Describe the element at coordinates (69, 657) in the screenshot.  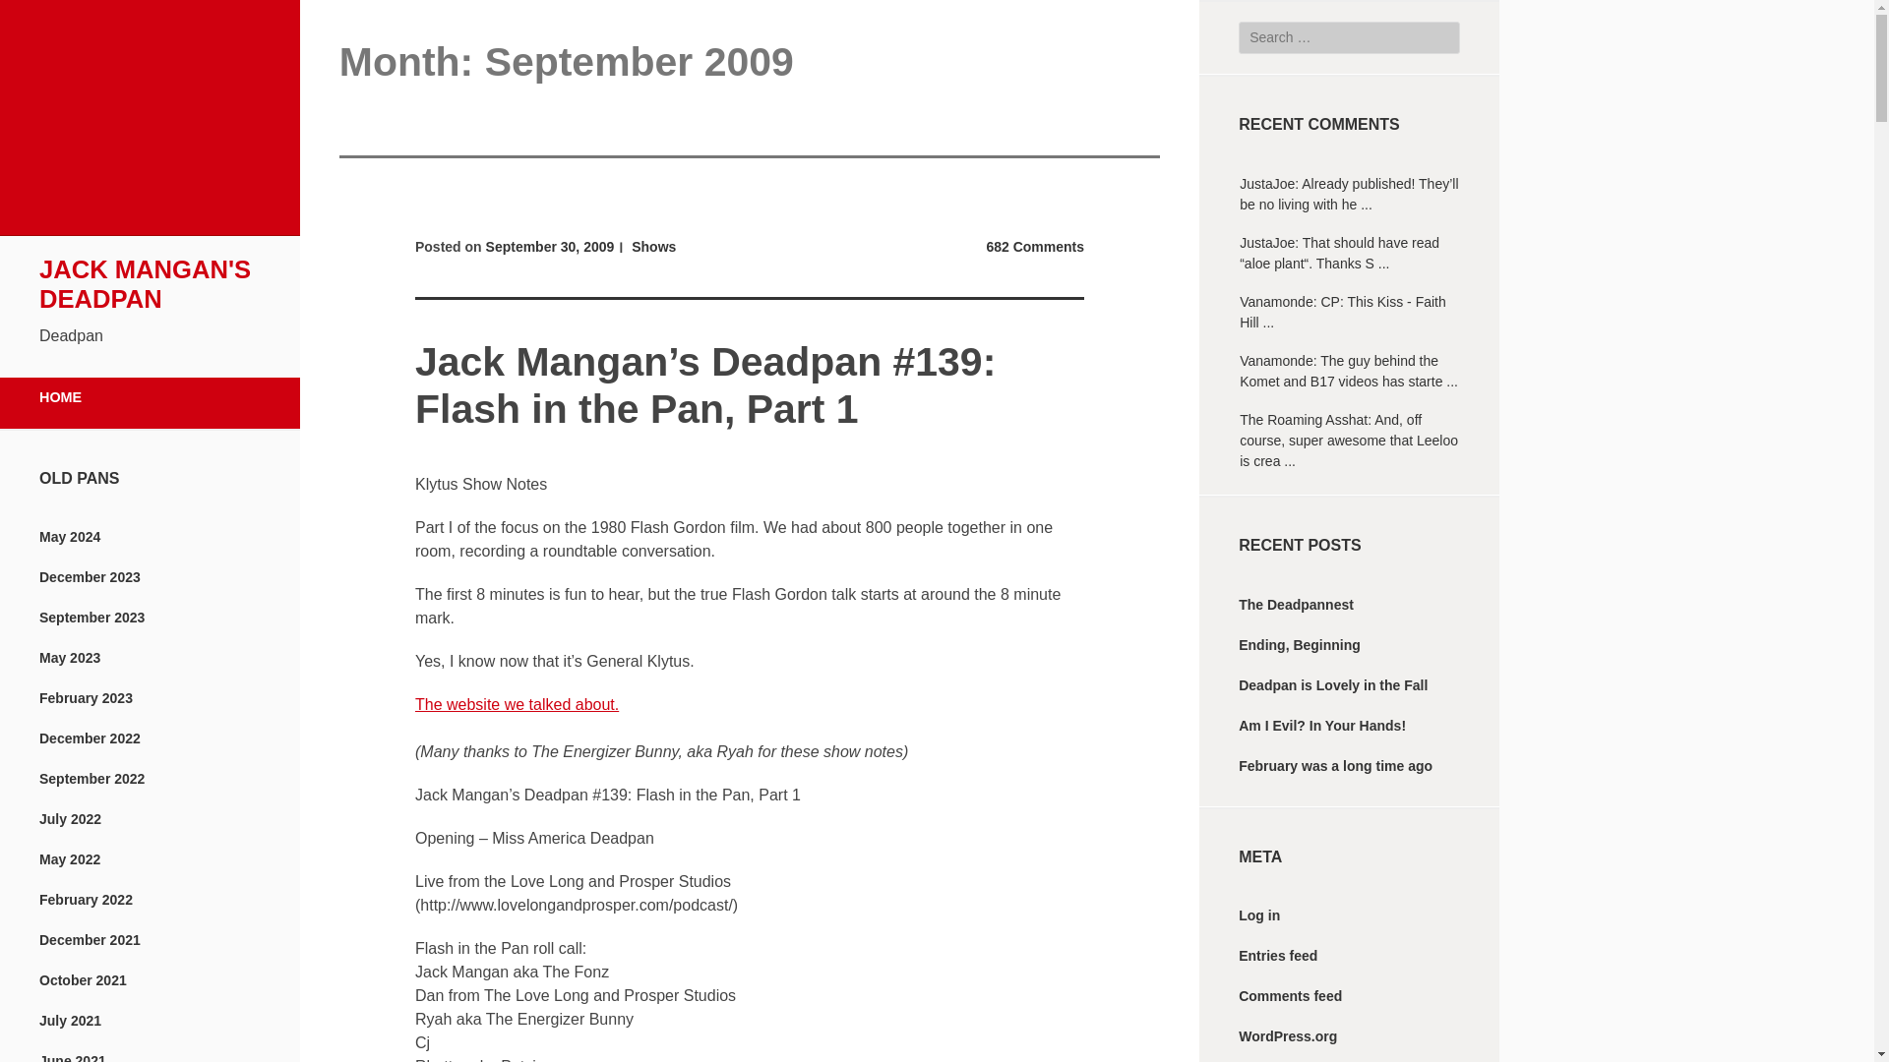
I see `May 2023` at that location.